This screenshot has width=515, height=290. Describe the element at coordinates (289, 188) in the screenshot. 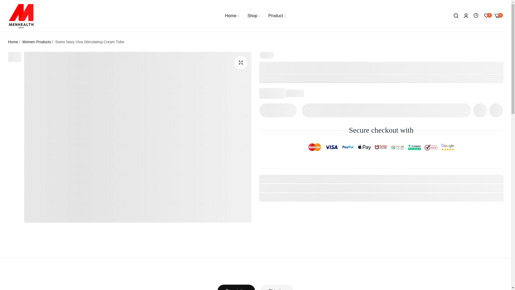

I see `Cream` at that location.